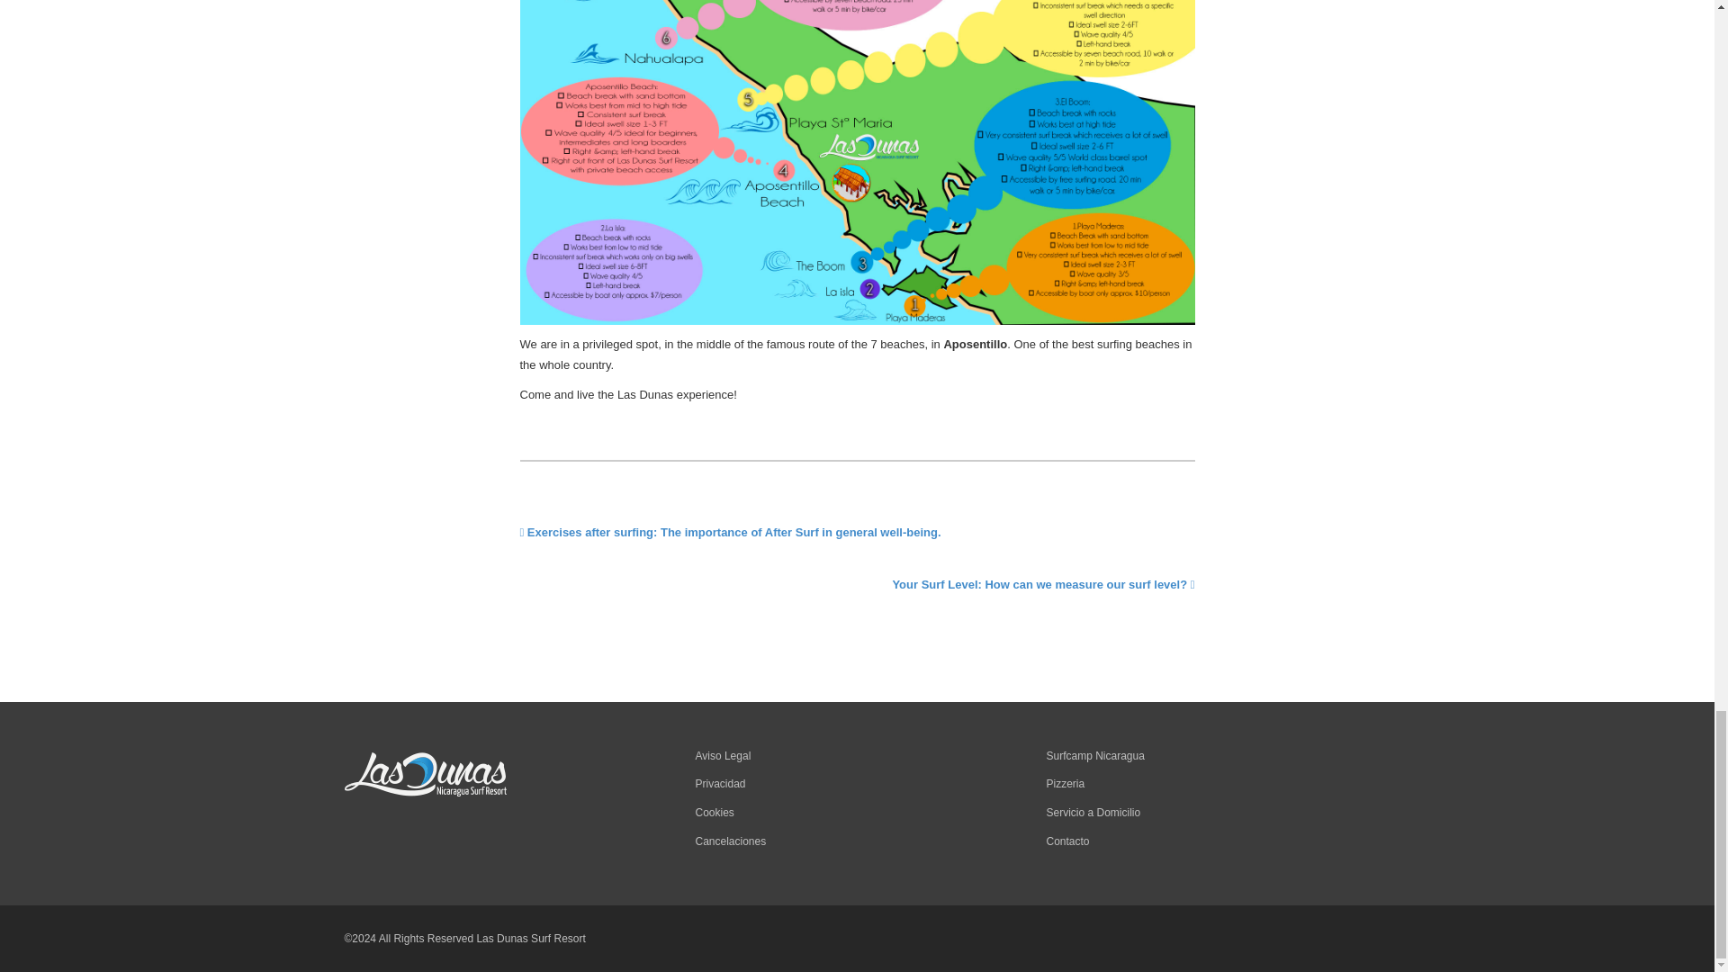  Describe the element at coordinates (719, 784) in the screenshot. I see `Privacidad` at that location.